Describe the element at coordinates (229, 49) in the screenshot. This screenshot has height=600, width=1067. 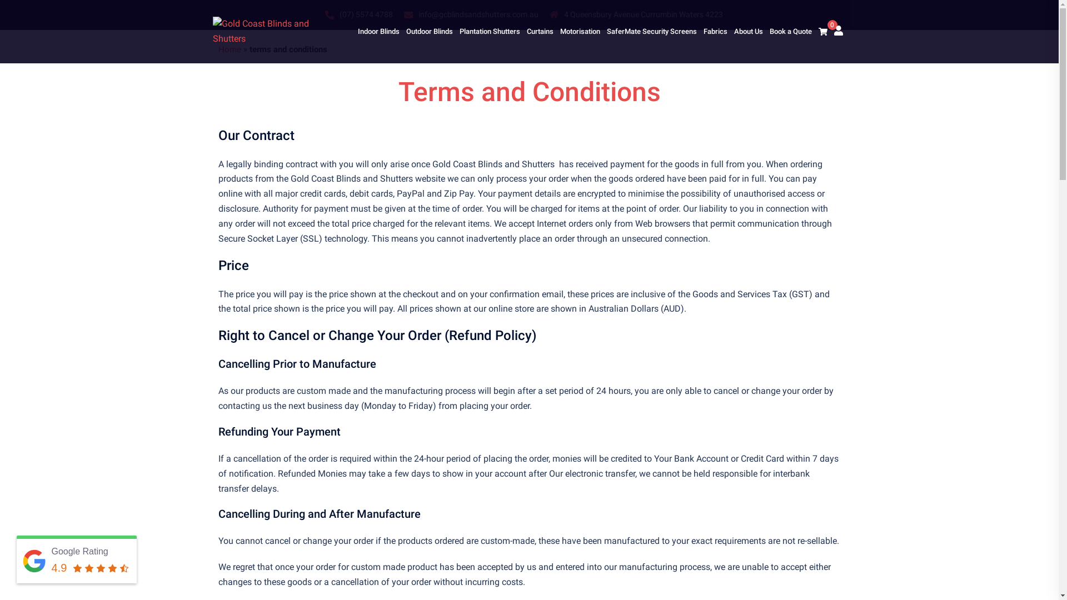
I see `Home` at that location.